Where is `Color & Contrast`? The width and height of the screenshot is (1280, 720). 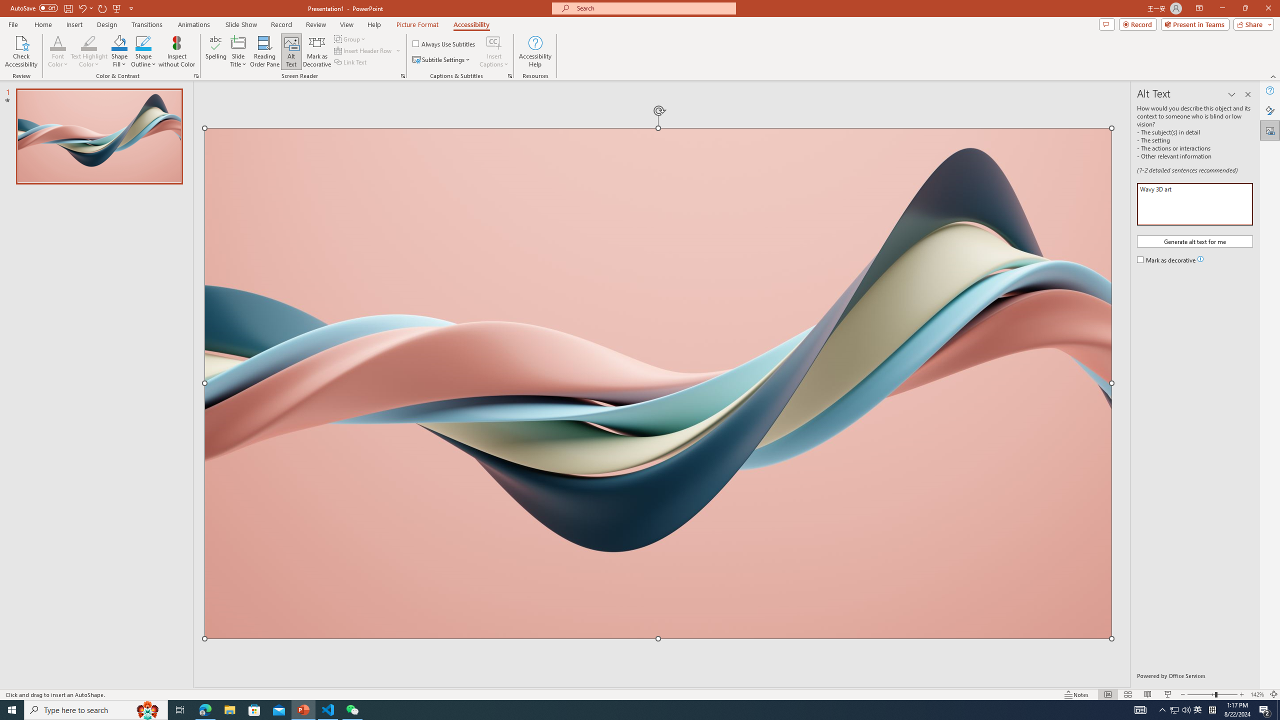
Color & Contrast is located at coordinates (196, 76).